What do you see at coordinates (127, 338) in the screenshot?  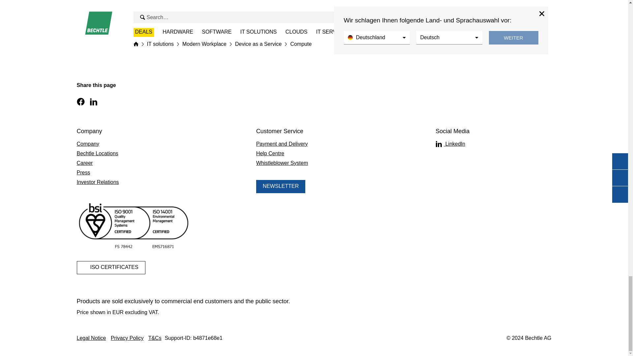 I see `Privacy Policy` at bounding box center [127, 338].